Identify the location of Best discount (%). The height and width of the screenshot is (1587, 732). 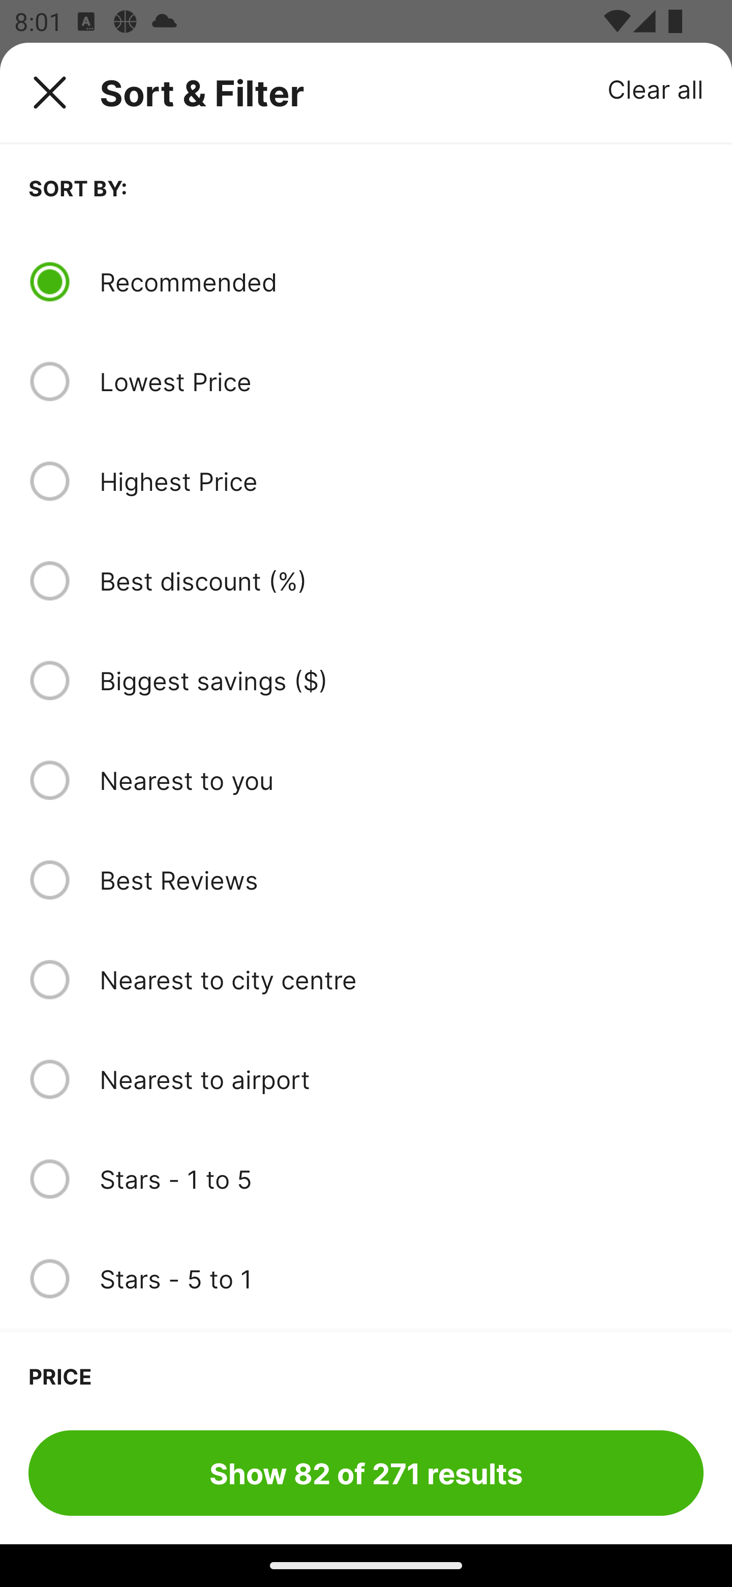
(401, 581).